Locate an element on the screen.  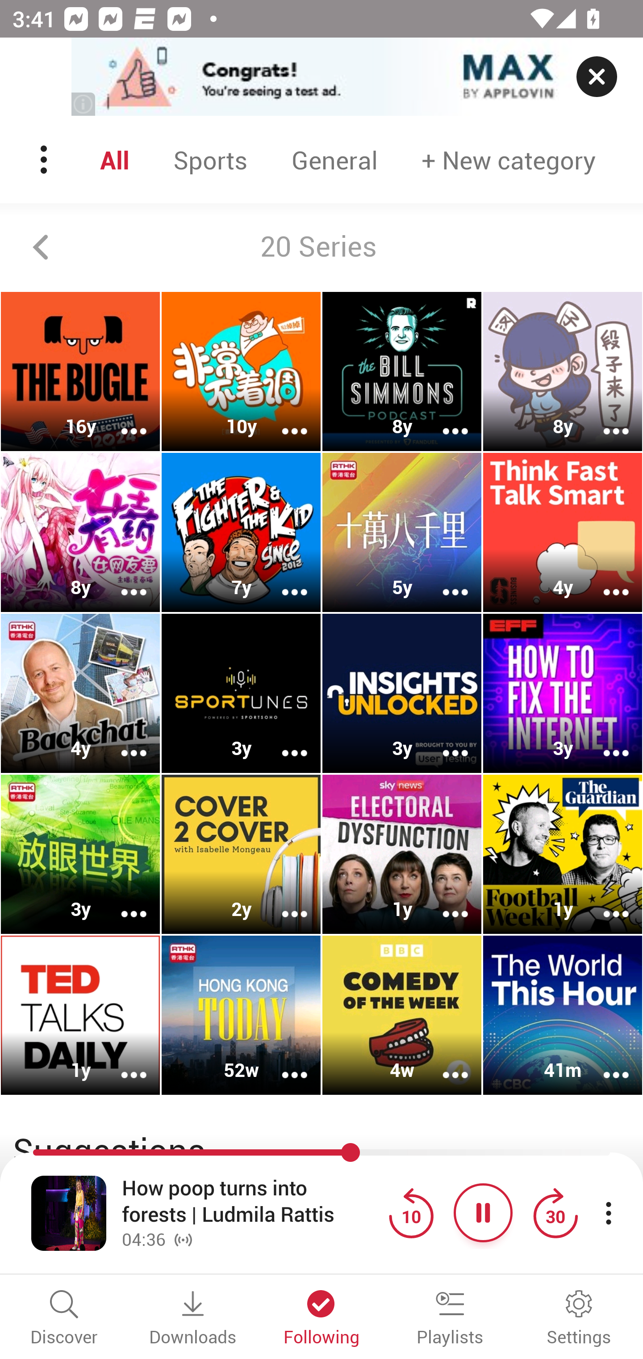
More player controls is located at coordinates (608, 1212).